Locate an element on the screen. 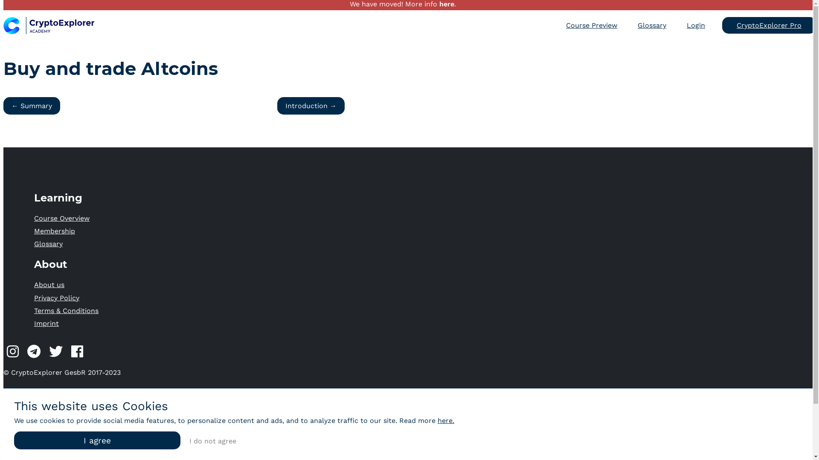 Image resolution: width=819 pixels, height=460 pixels. here. is located at coordinates (446, 421).